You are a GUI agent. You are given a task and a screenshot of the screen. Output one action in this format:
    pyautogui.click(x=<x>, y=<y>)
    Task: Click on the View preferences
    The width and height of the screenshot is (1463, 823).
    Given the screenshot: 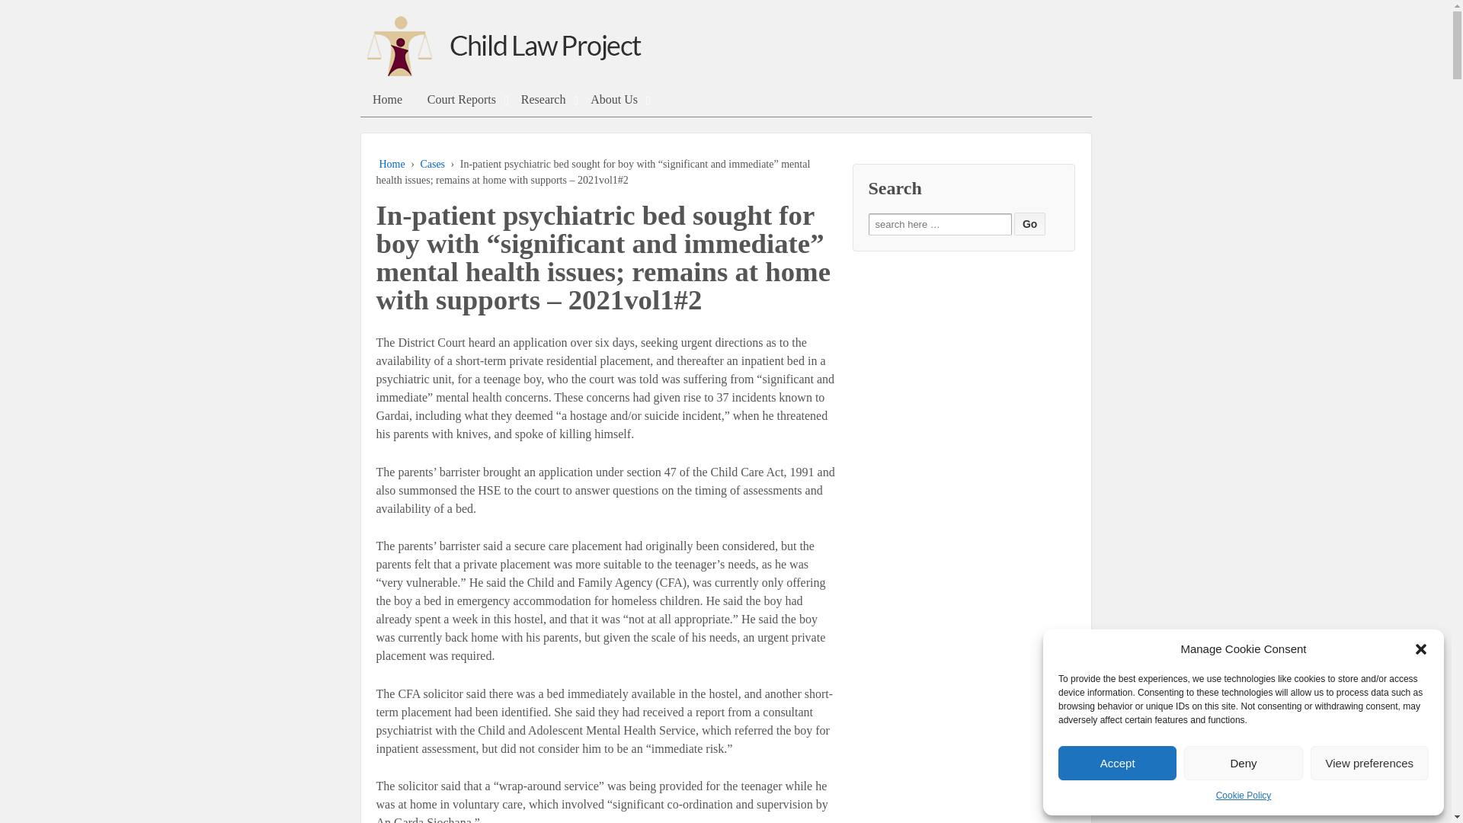 What is the action you would take?
    pyautogui.click(x=1370, y=762)
    